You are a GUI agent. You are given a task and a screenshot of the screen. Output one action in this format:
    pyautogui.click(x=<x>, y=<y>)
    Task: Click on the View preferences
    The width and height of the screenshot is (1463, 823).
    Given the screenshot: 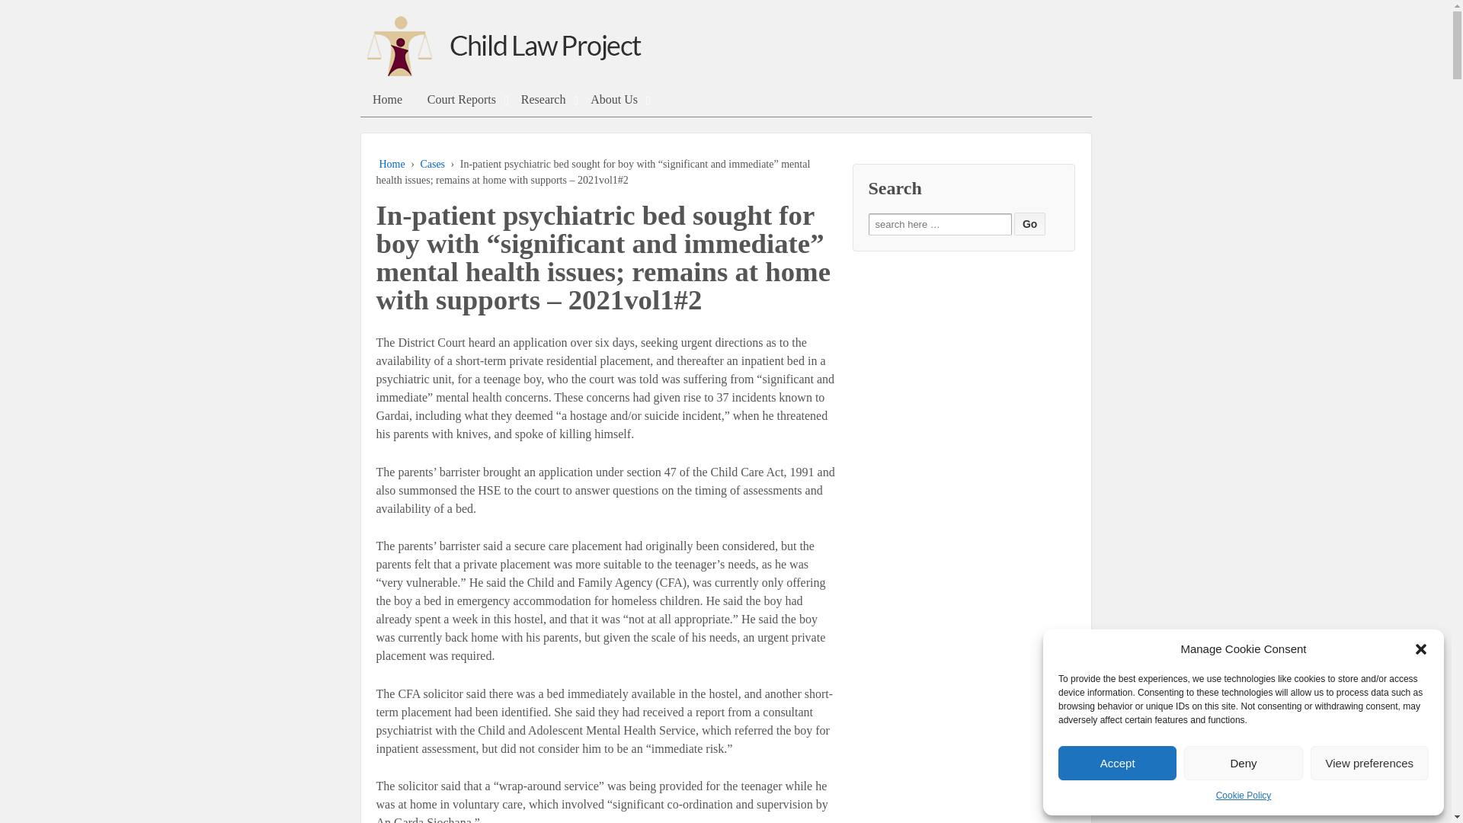 What is the action you would take?
    pyautogui.click(x=1370, y=762)
    